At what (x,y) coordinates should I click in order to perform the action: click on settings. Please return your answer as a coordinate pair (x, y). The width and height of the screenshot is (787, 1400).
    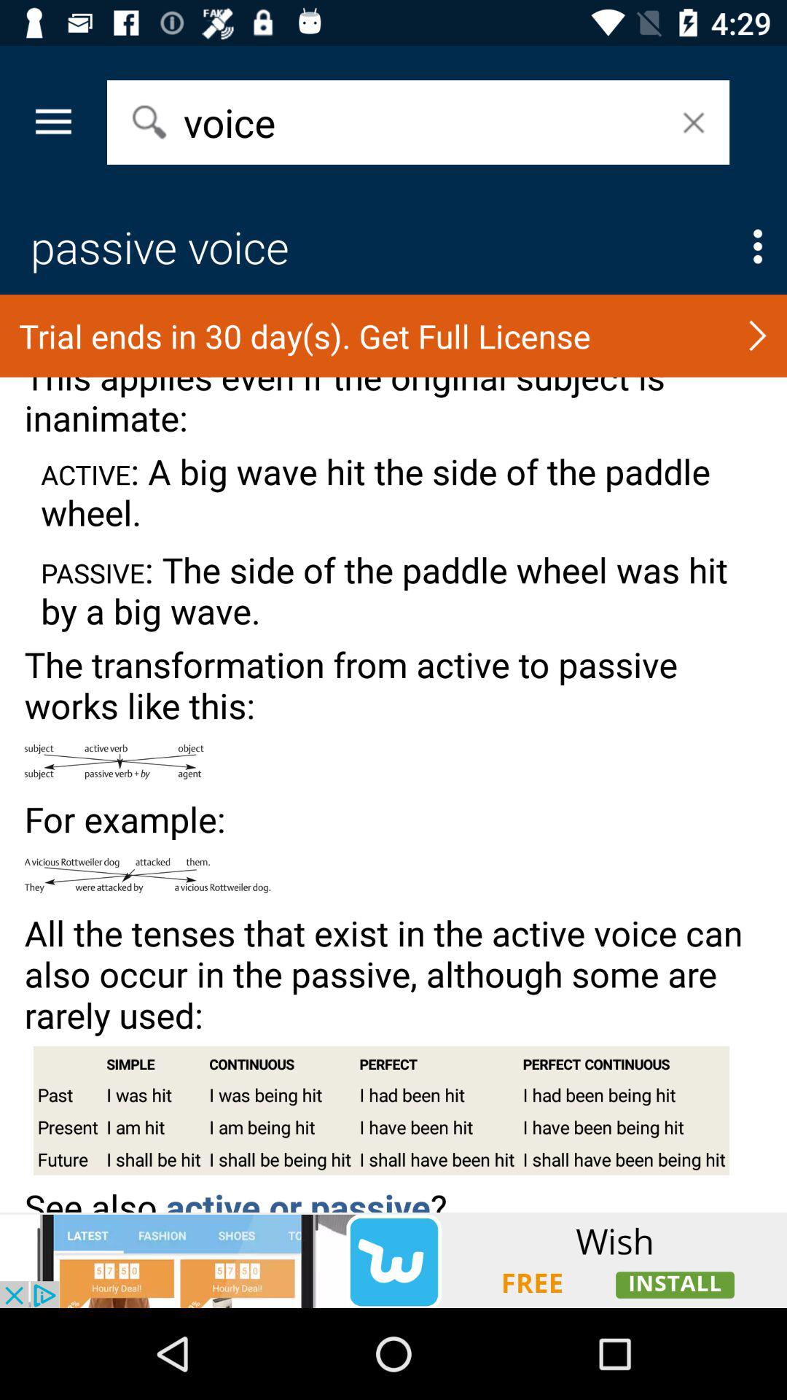
    Looking at the image, I should click on (758, 246).